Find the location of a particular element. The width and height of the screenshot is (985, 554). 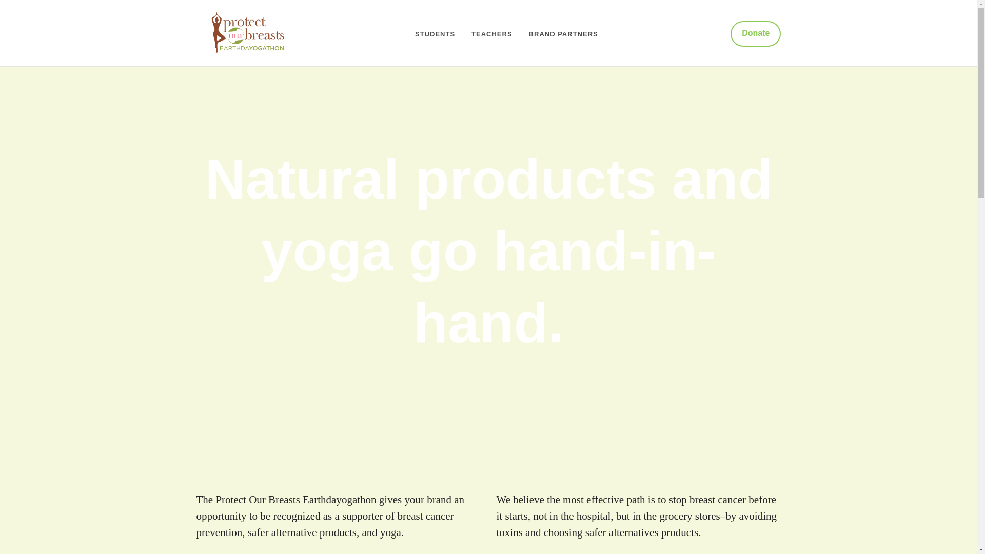

Brand Partners is located at coordinates (563, 34).